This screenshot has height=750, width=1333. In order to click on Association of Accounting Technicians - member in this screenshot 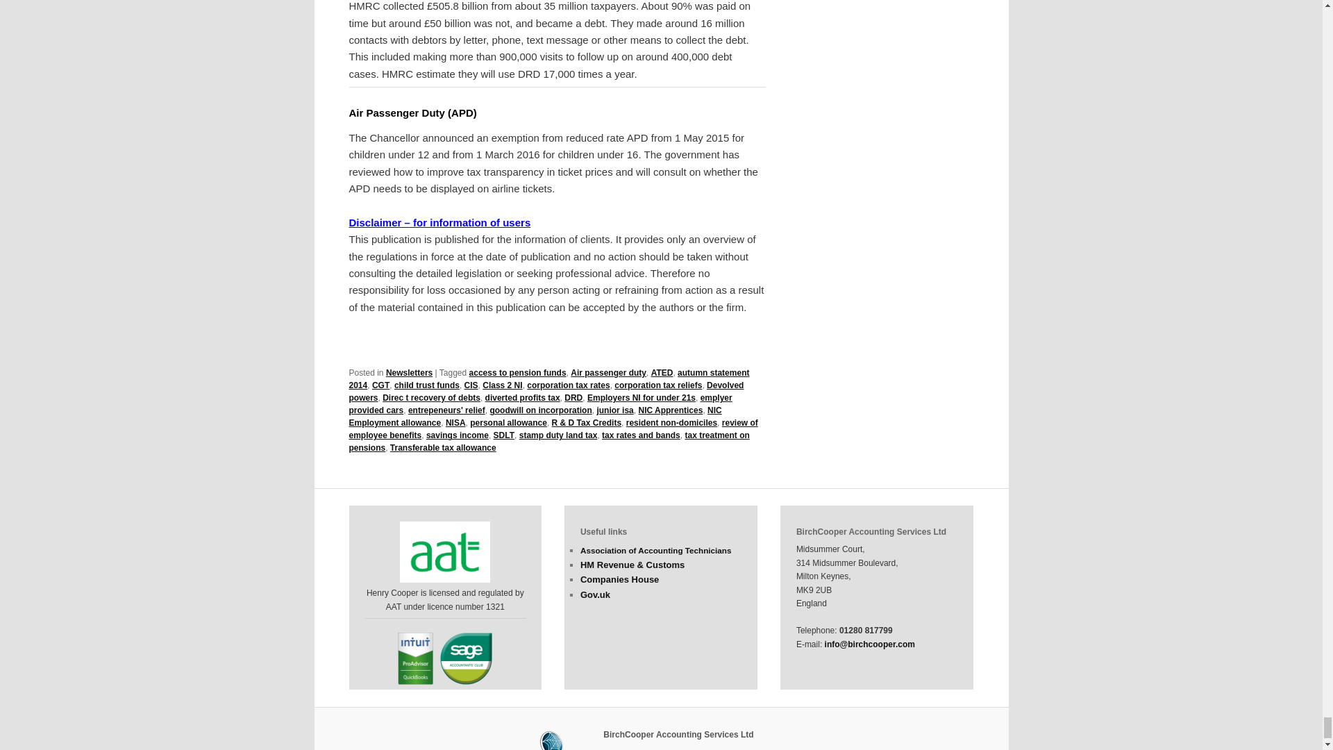, I will do `click(445, 551)`.